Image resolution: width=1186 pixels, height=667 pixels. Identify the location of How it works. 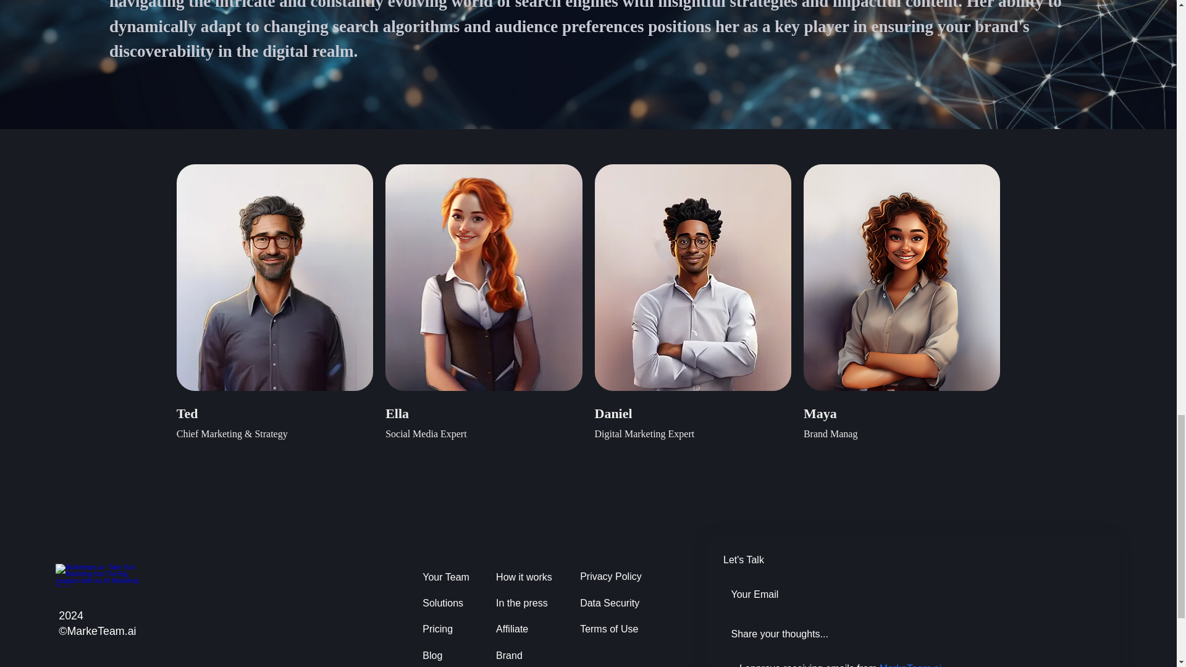
(525, 577).